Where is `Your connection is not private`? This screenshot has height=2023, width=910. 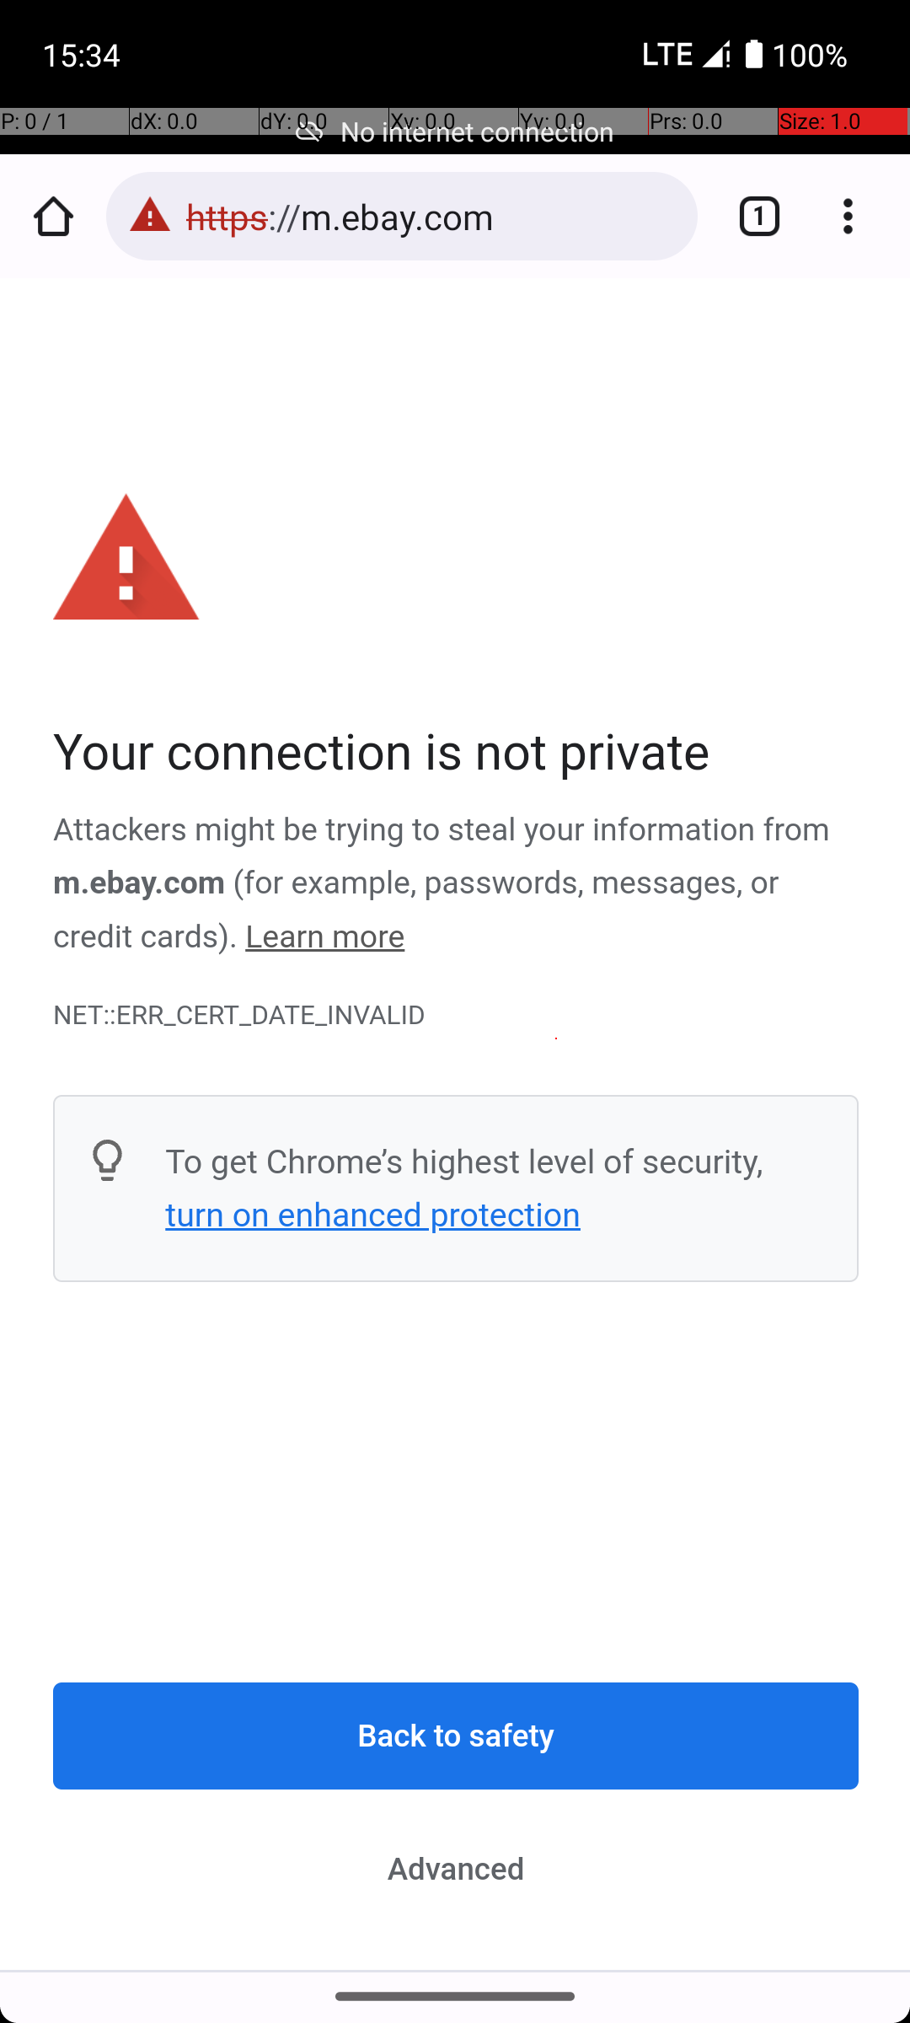
Your connection is not private is located at coordinates (457, 754).